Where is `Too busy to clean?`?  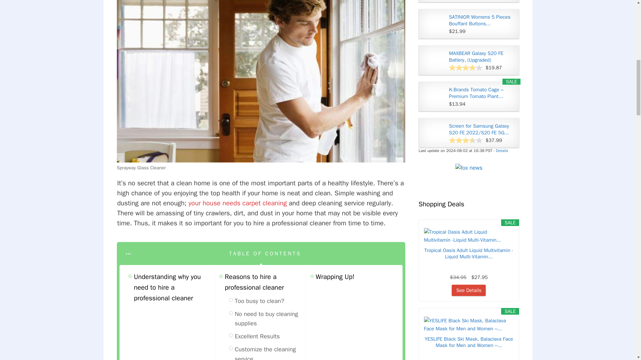 Too busy to clean? is located at coordinates (259, 301).